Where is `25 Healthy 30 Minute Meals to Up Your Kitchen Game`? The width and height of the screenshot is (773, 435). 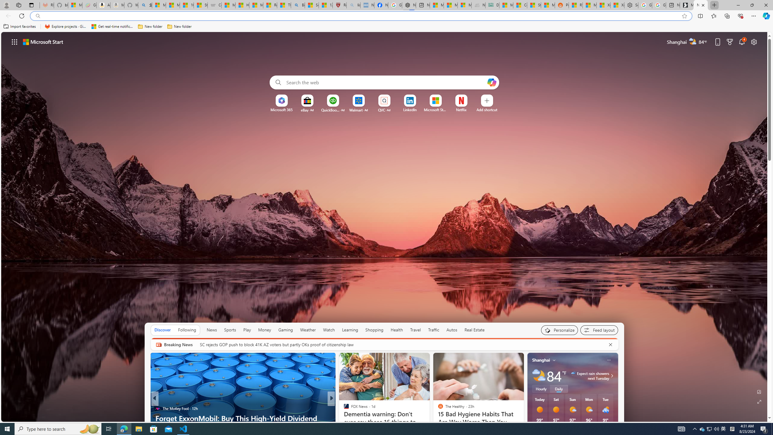 25 Healthy 30 Minute Meals to Up Your Kitchen Game is located at coordinates (428, 423).